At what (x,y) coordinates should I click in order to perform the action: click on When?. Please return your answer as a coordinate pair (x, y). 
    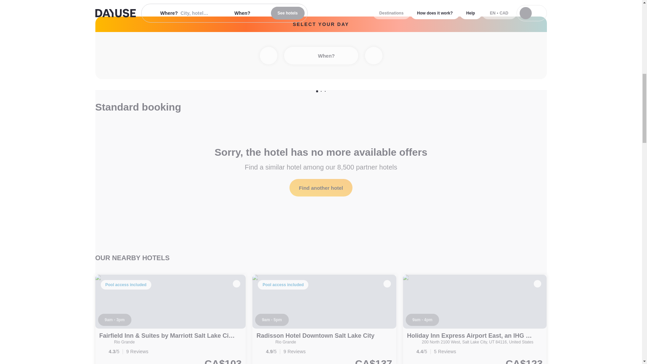
    Looking at the image, I should click on (321, 56).